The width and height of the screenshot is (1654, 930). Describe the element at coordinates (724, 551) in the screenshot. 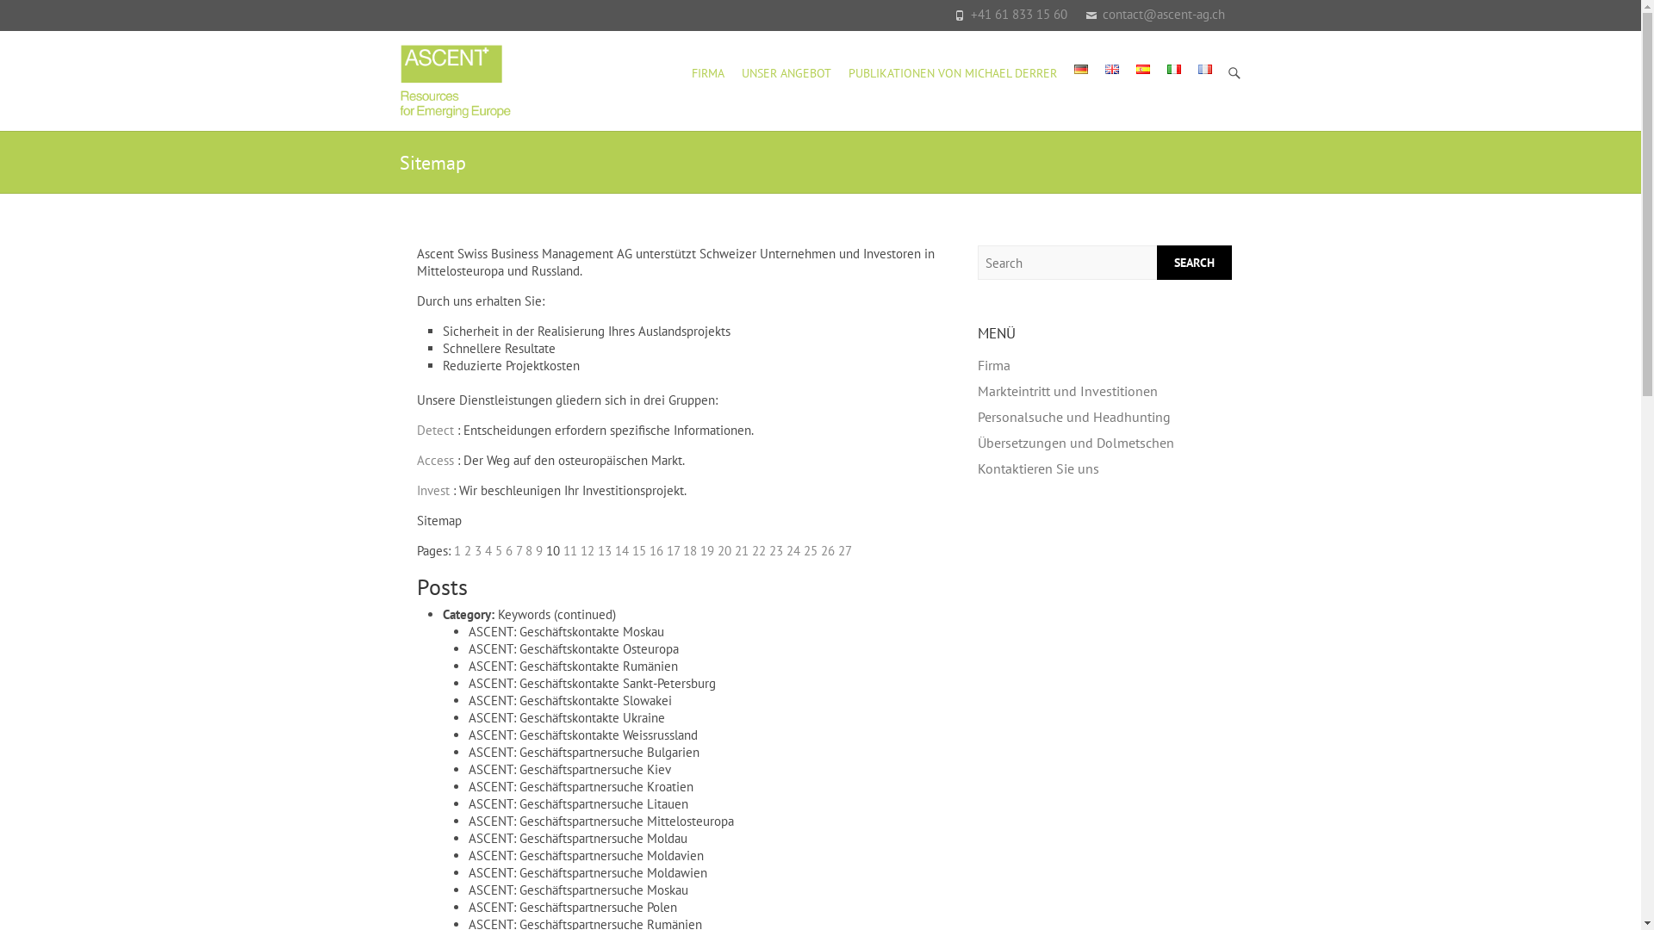

I see `20` at that location.